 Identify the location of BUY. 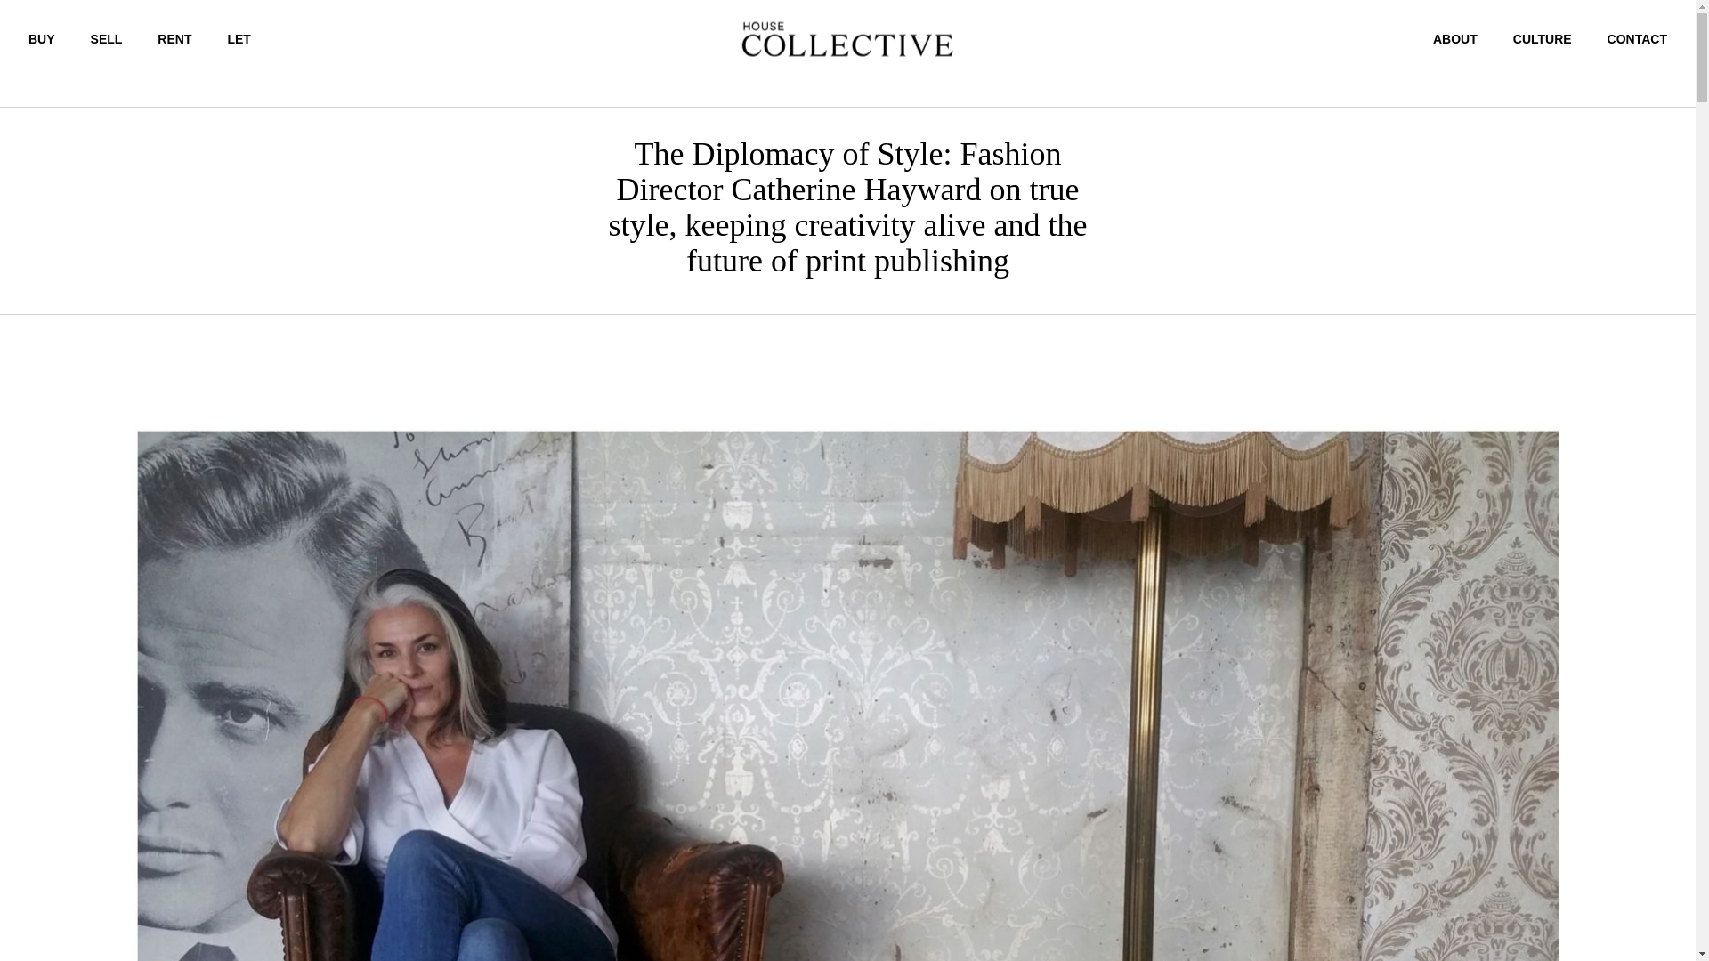
(41, 38).